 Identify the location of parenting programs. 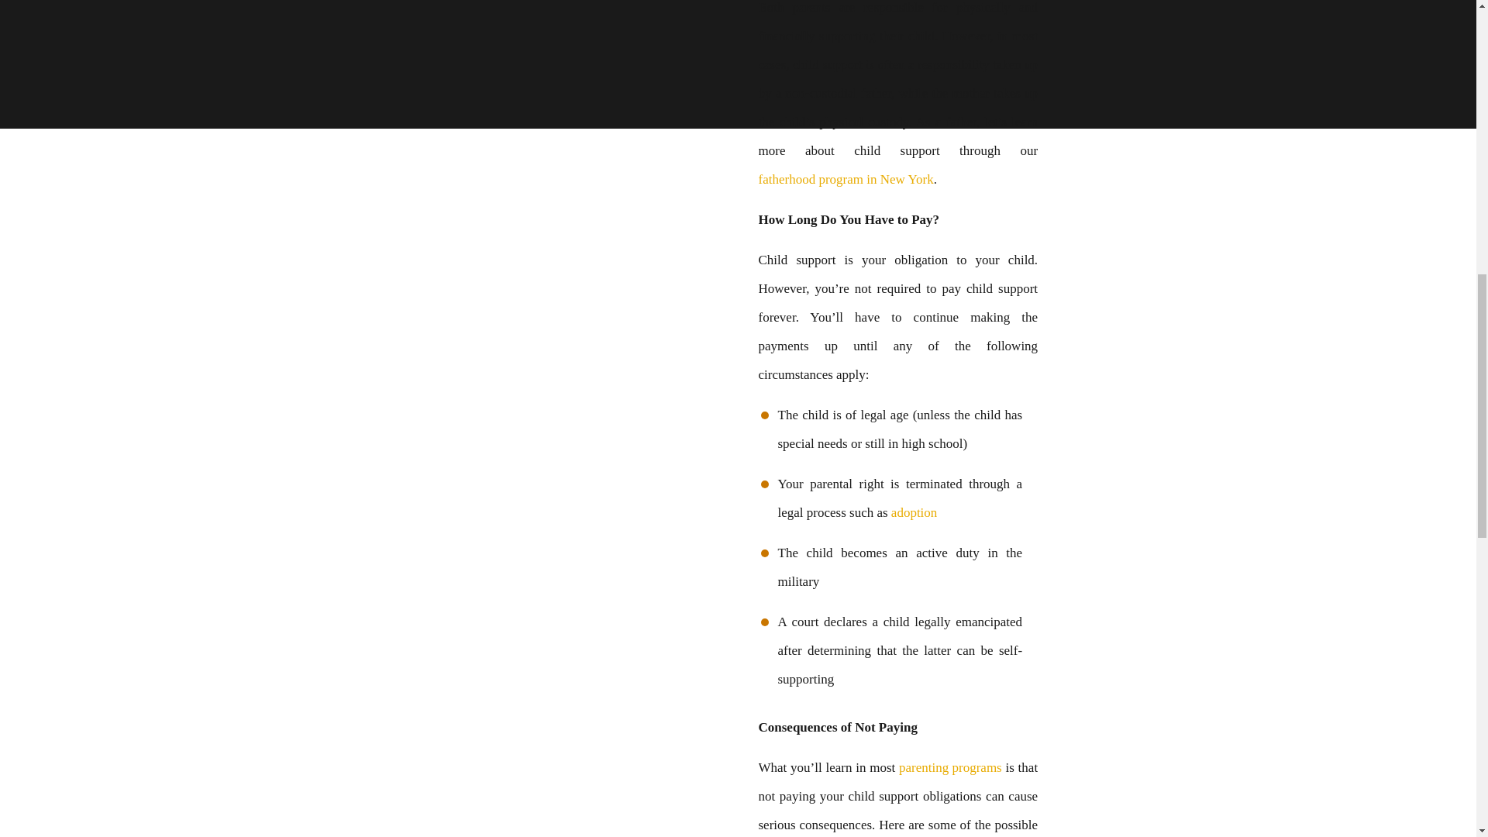
(950, 767).